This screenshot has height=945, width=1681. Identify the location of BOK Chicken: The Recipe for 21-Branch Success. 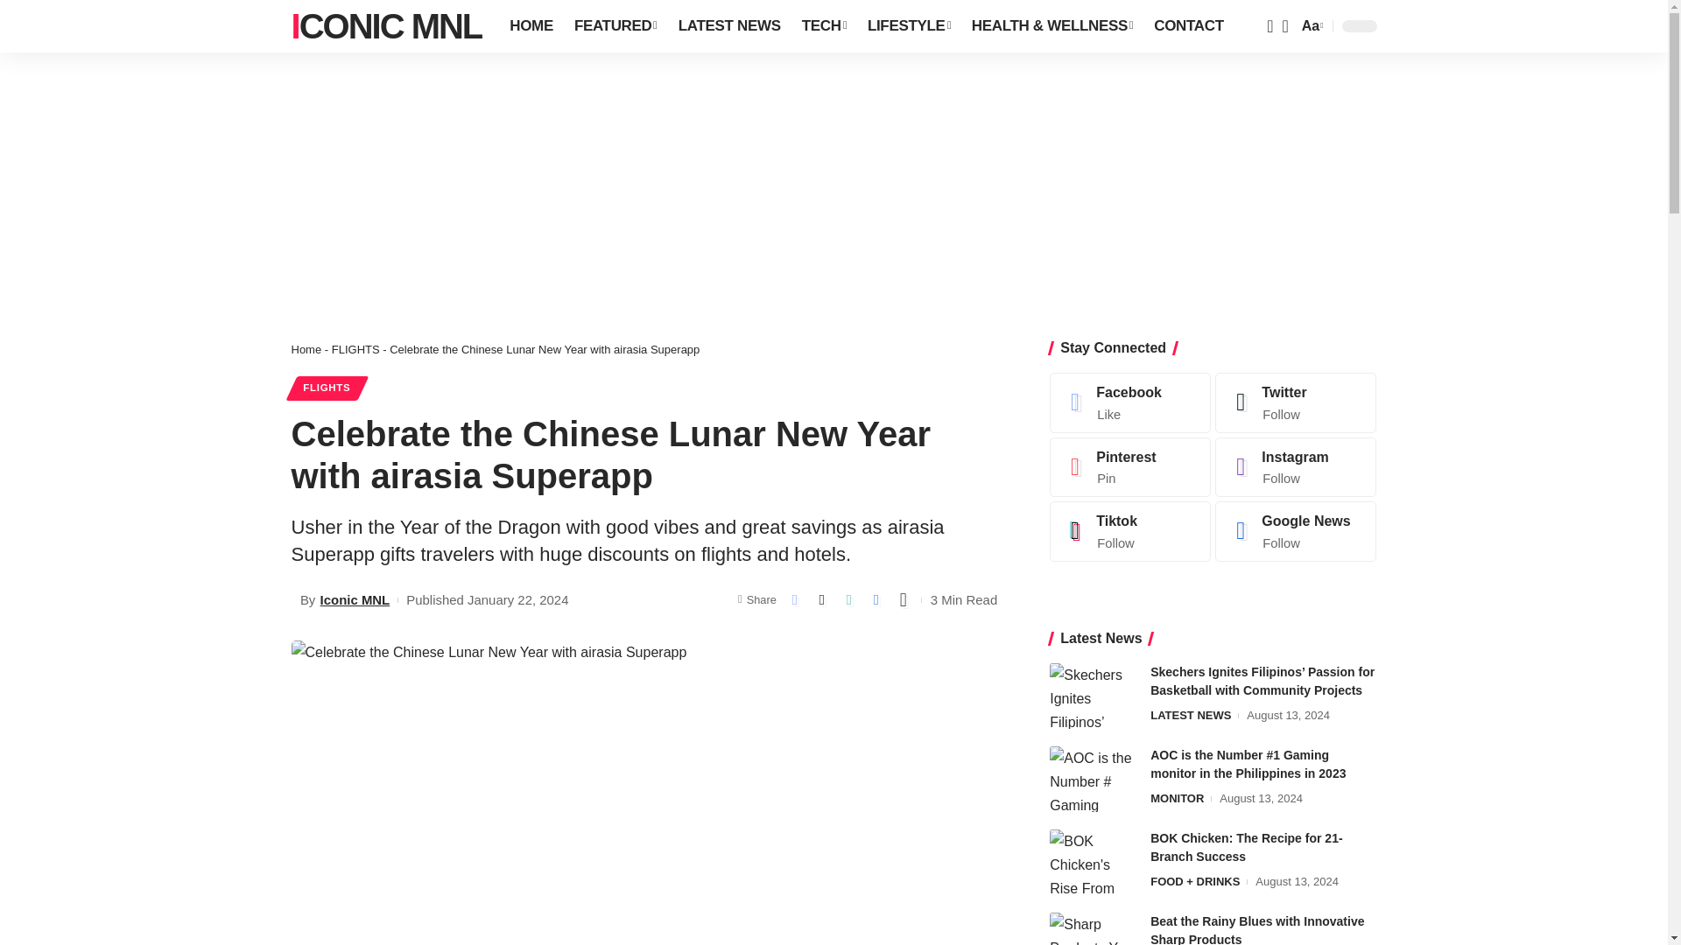
(1093, 862).